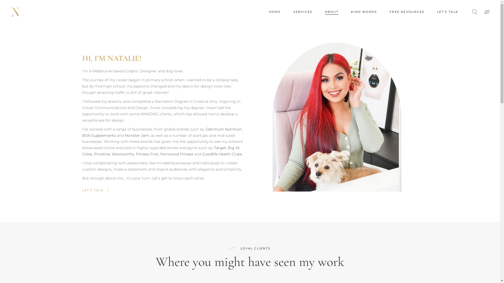 Image resolution: width=504 pixels, height=283 pixels. I want to click on Monster Jam, so click(136, 135).